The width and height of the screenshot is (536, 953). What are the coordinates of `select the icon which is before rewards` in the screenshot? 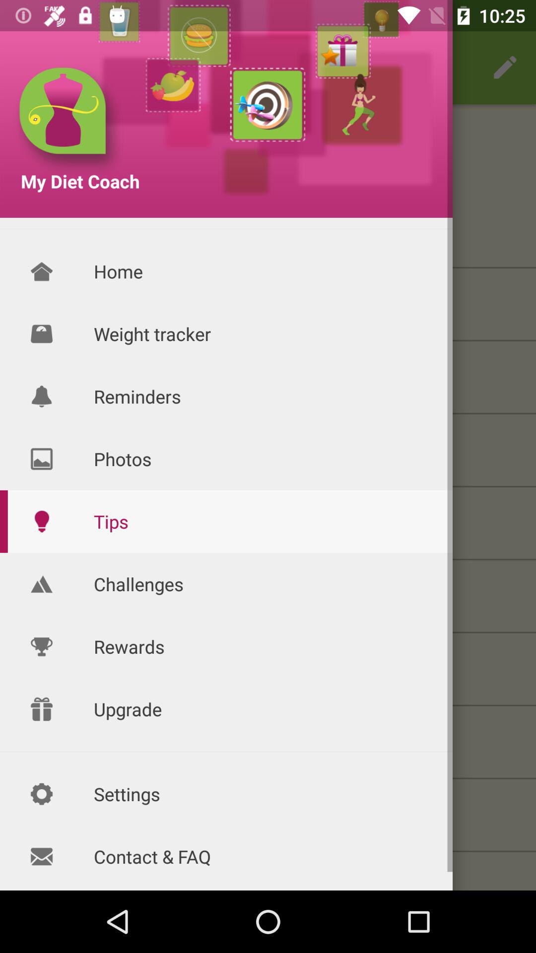 It's located at (47, 670).